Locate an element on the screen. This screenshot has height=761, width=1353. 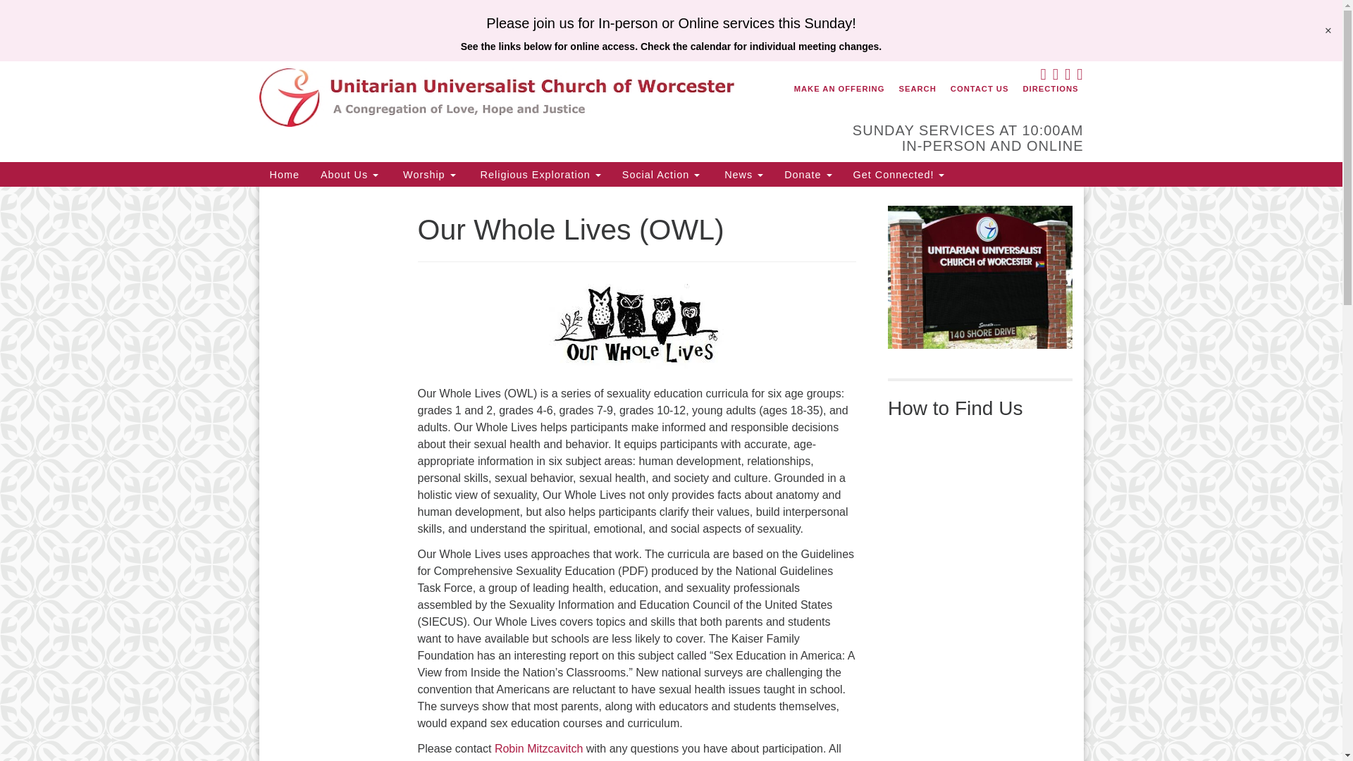
Worship is located at coordinates (428, 174).